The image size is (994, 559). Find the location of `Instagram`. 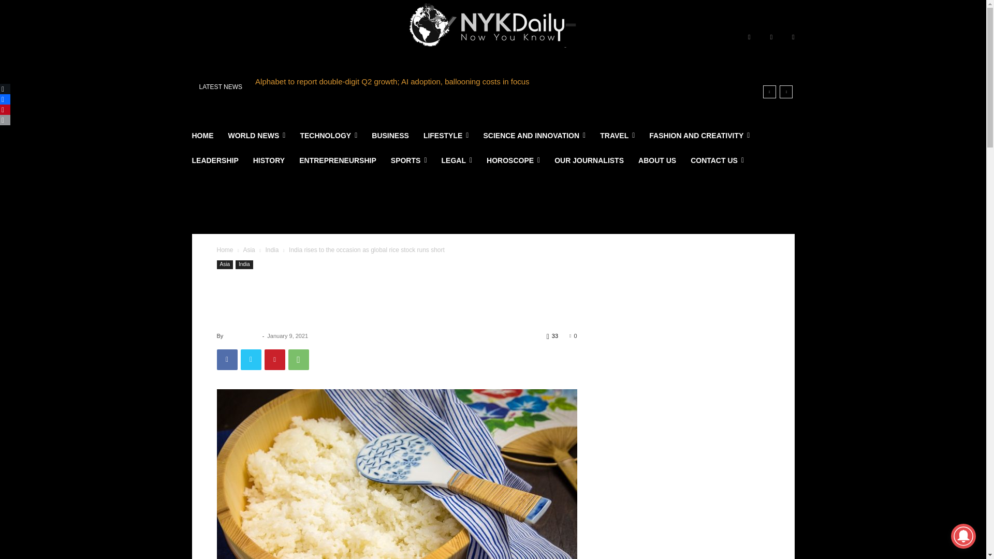

Instagram is located at coordinates (771, 37).